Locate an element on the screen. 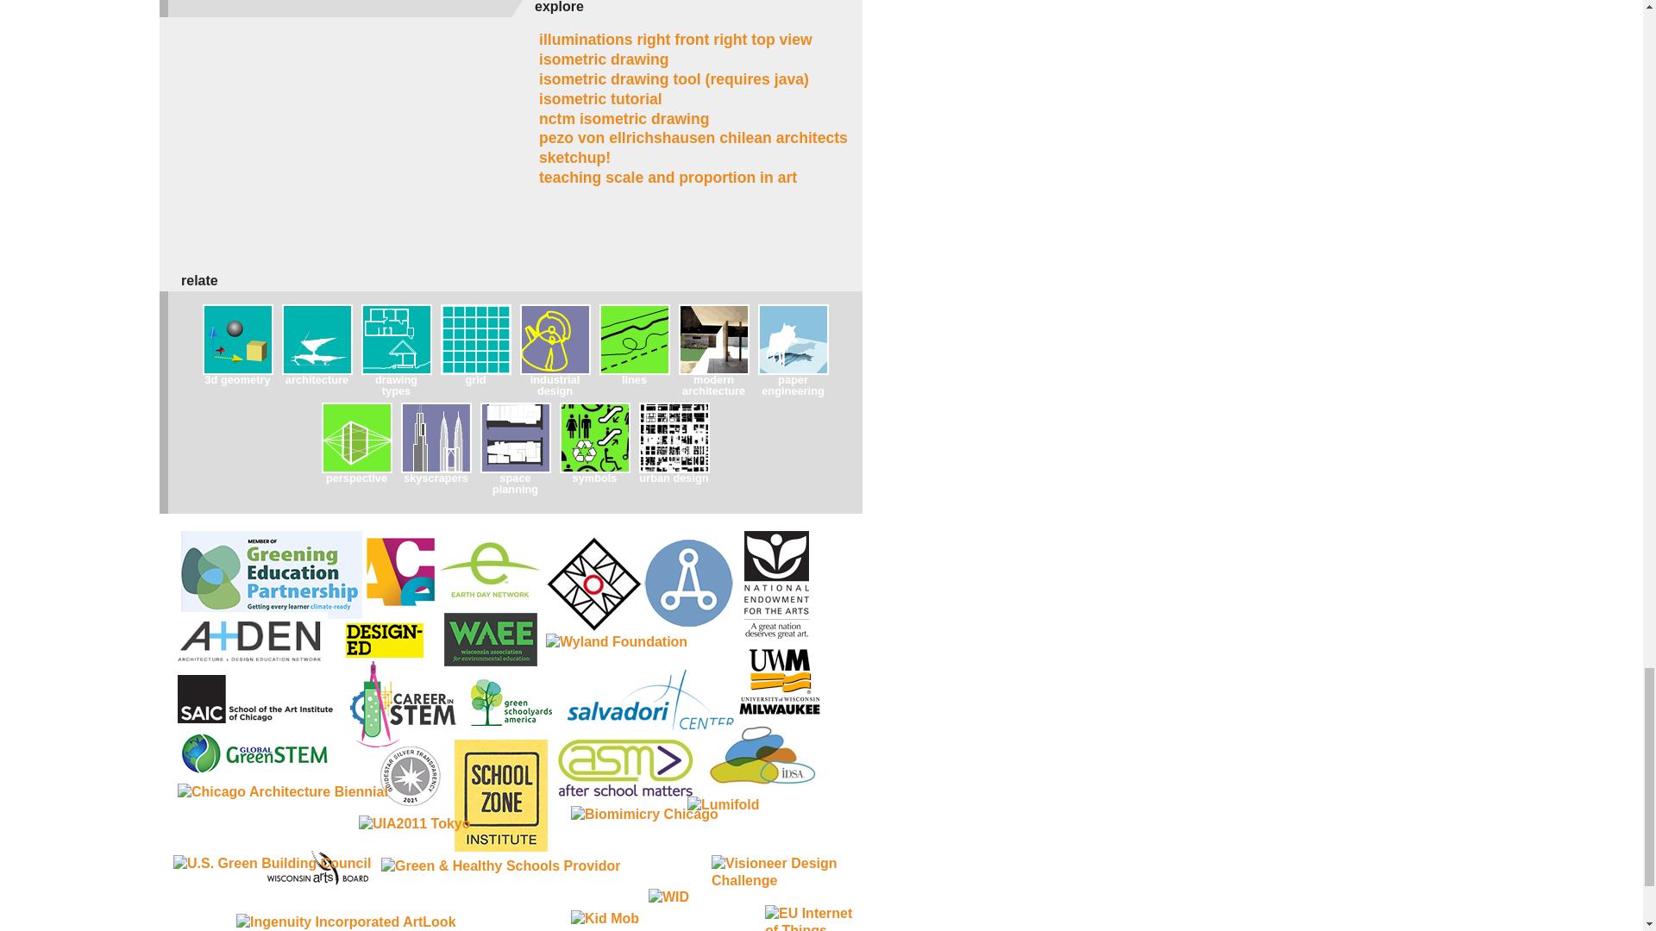 This screenshot has height=931, width=1656. NOMAS is located at coordinates (592, 586).